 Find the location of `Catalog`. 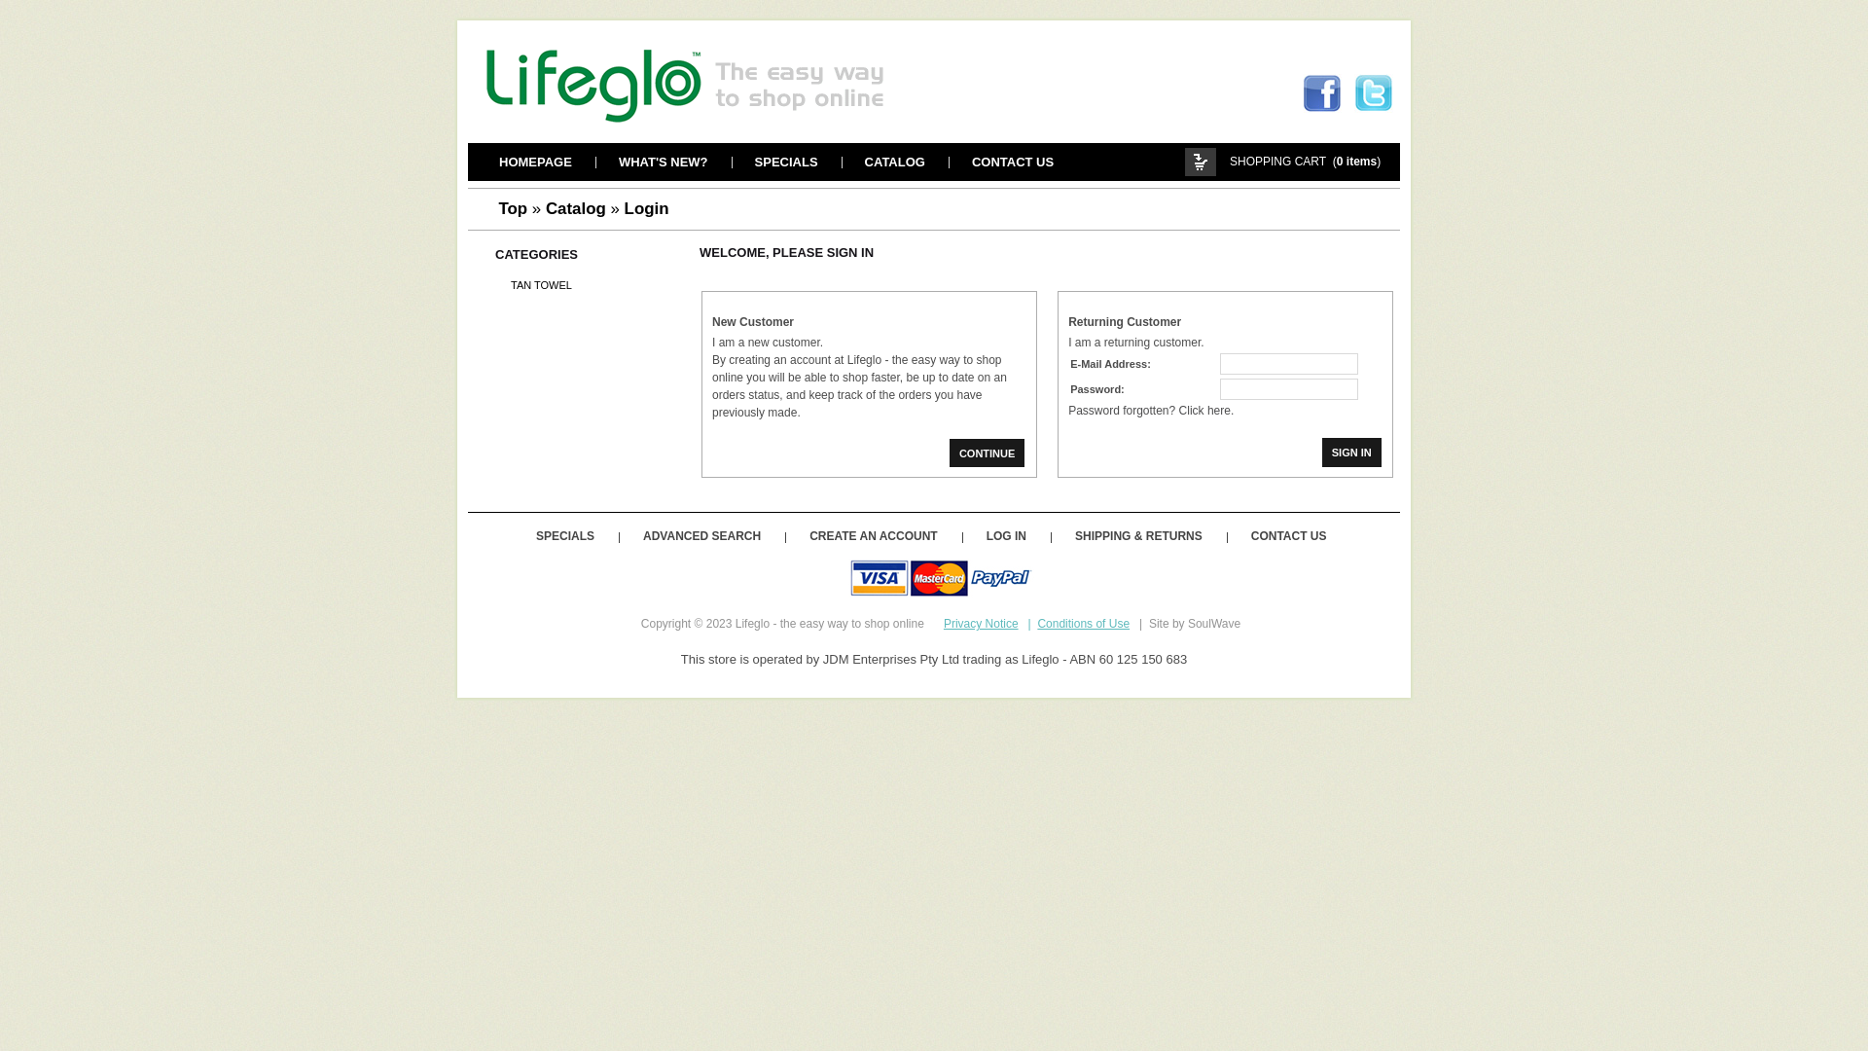

Catalog is located at coordinates (576, 209).